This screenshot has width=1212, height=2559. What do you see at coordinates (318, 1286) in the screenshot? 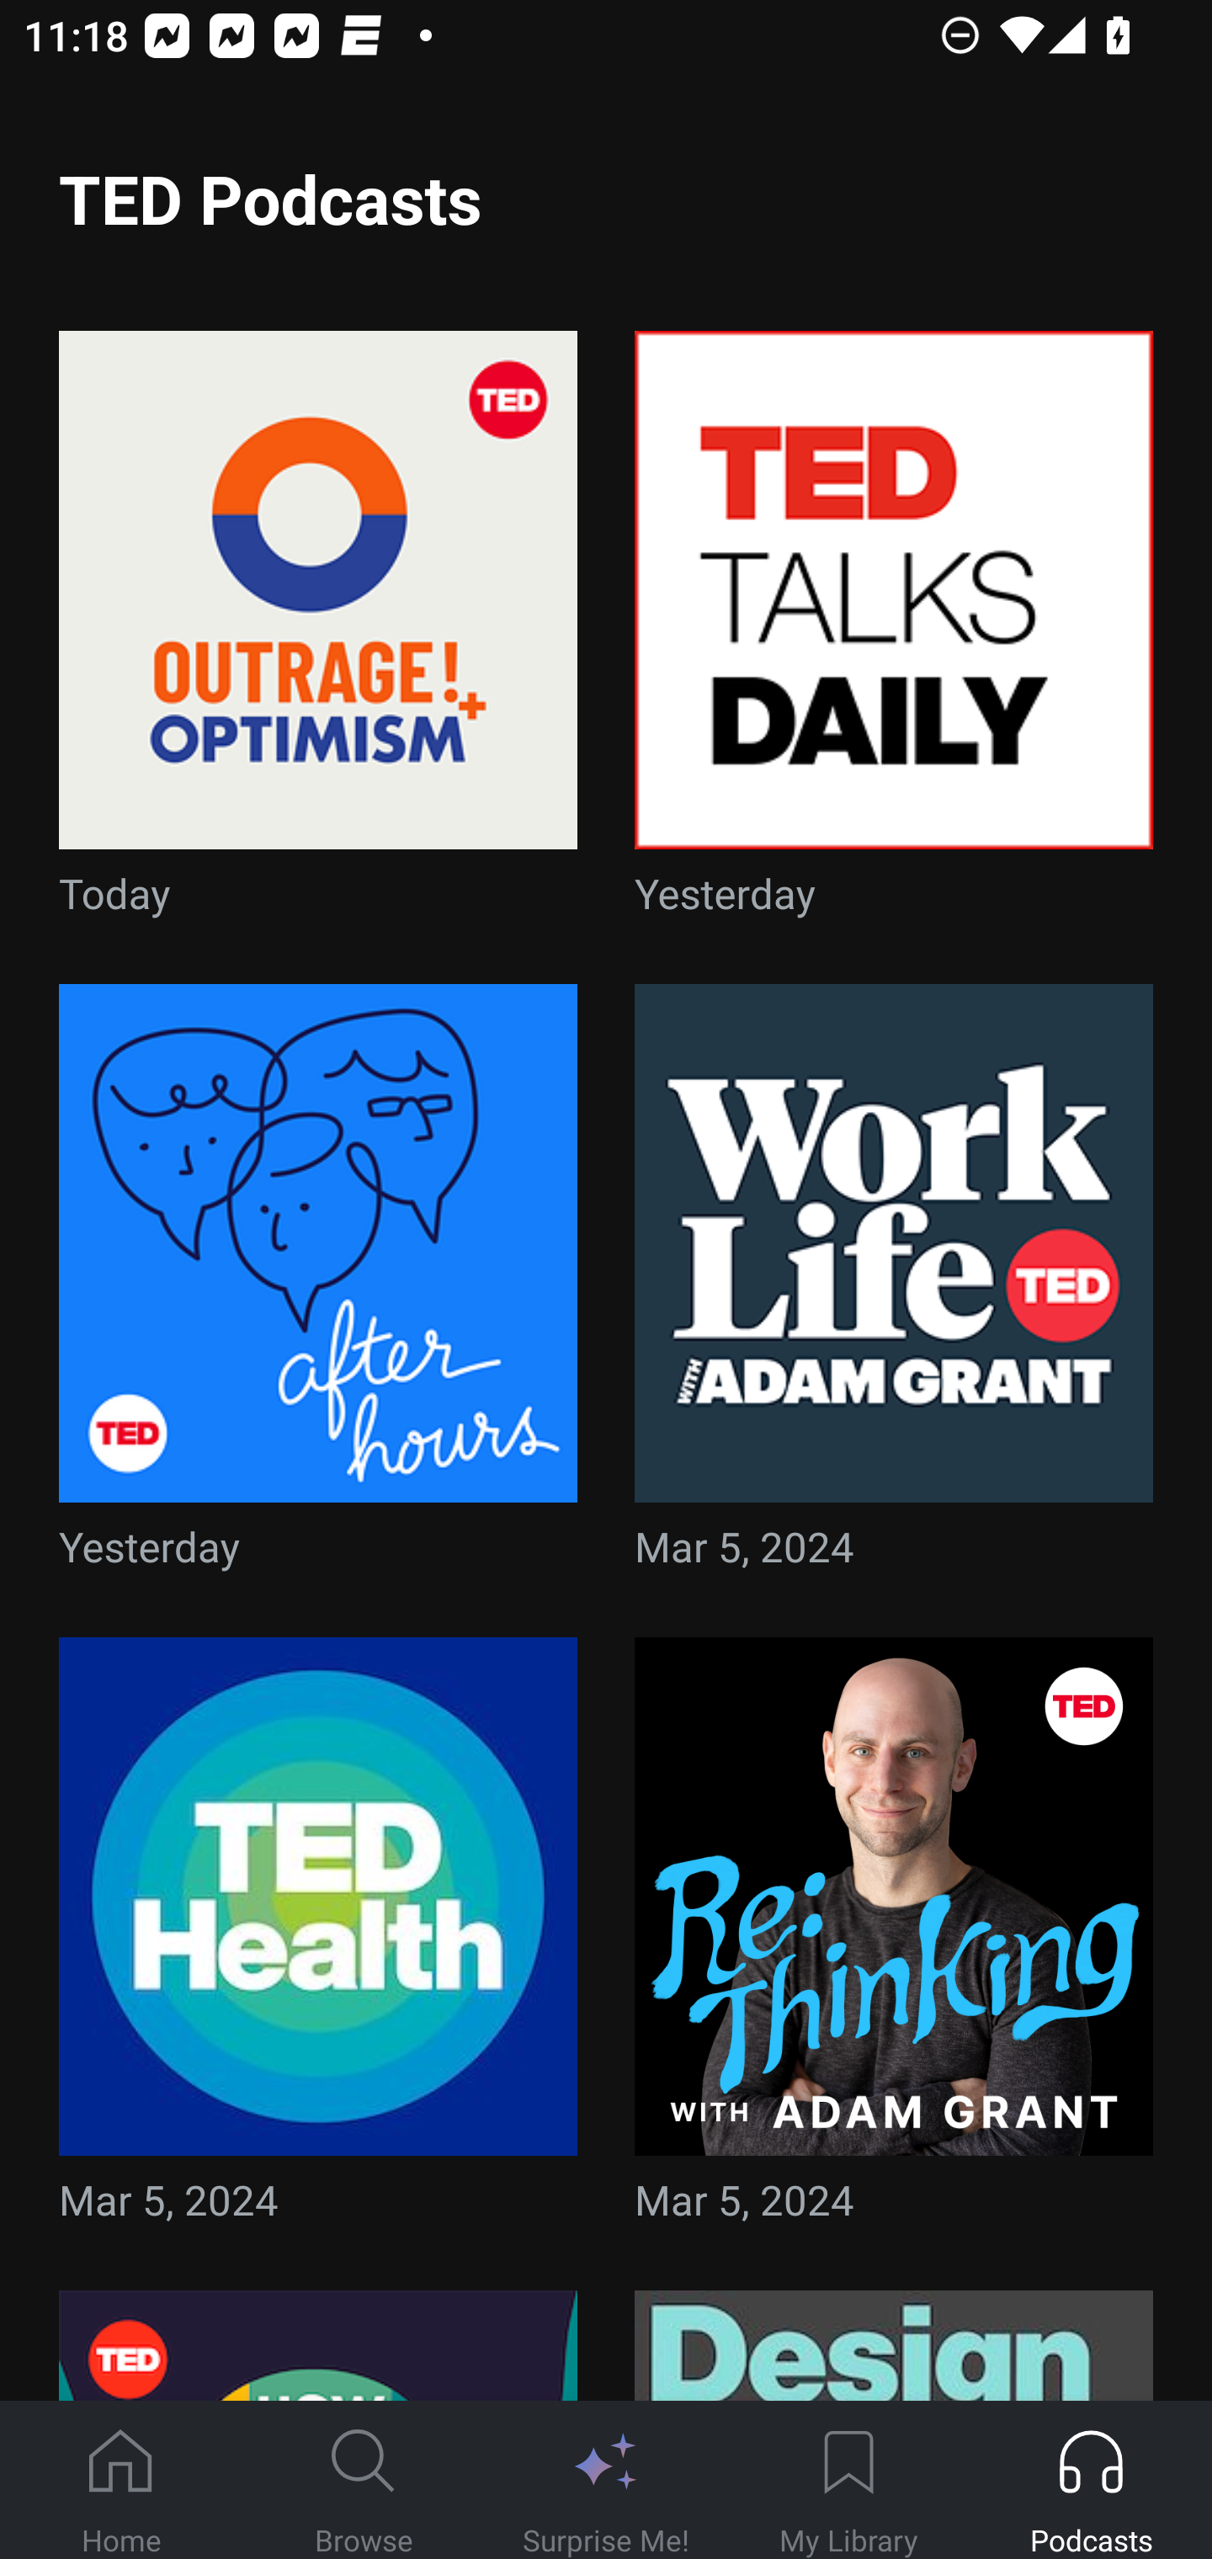
I see `Yesterday` at bounding box center [318, 1286].